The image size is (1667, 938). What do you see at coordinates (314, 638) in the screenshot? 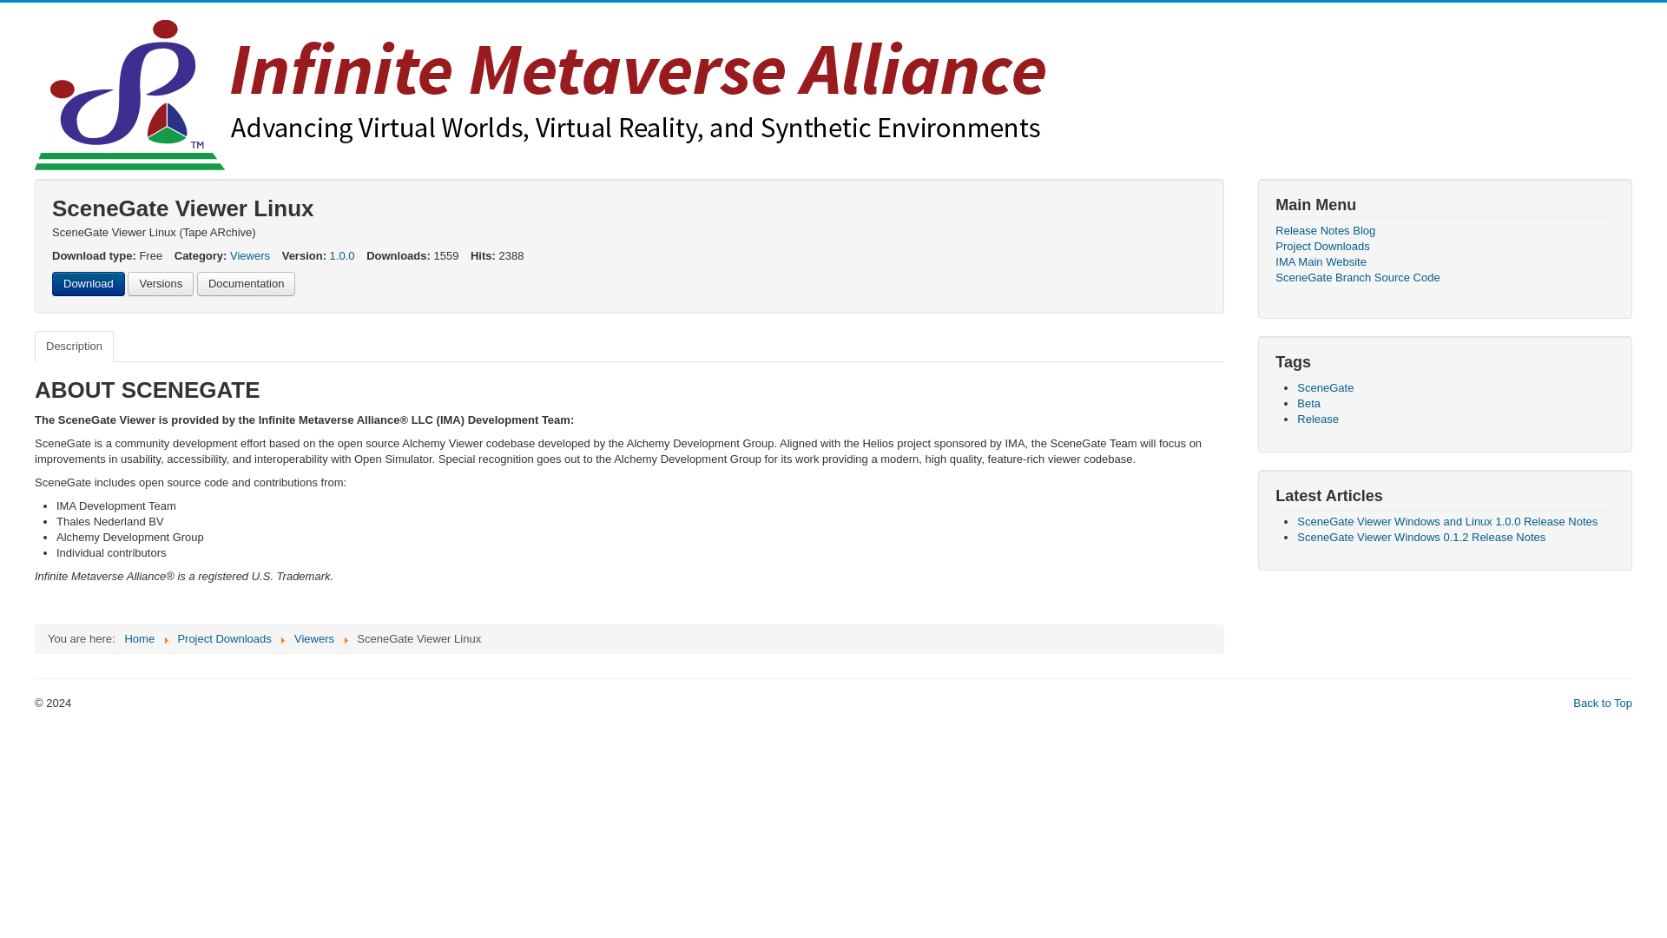
I see `Viewers` at bounding box center [314, 638].